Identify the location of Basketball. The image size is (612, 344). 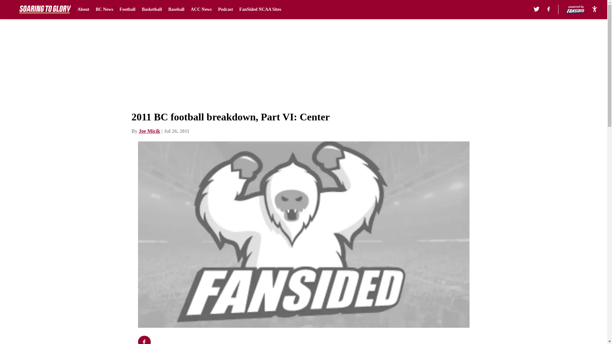
(152, 10).